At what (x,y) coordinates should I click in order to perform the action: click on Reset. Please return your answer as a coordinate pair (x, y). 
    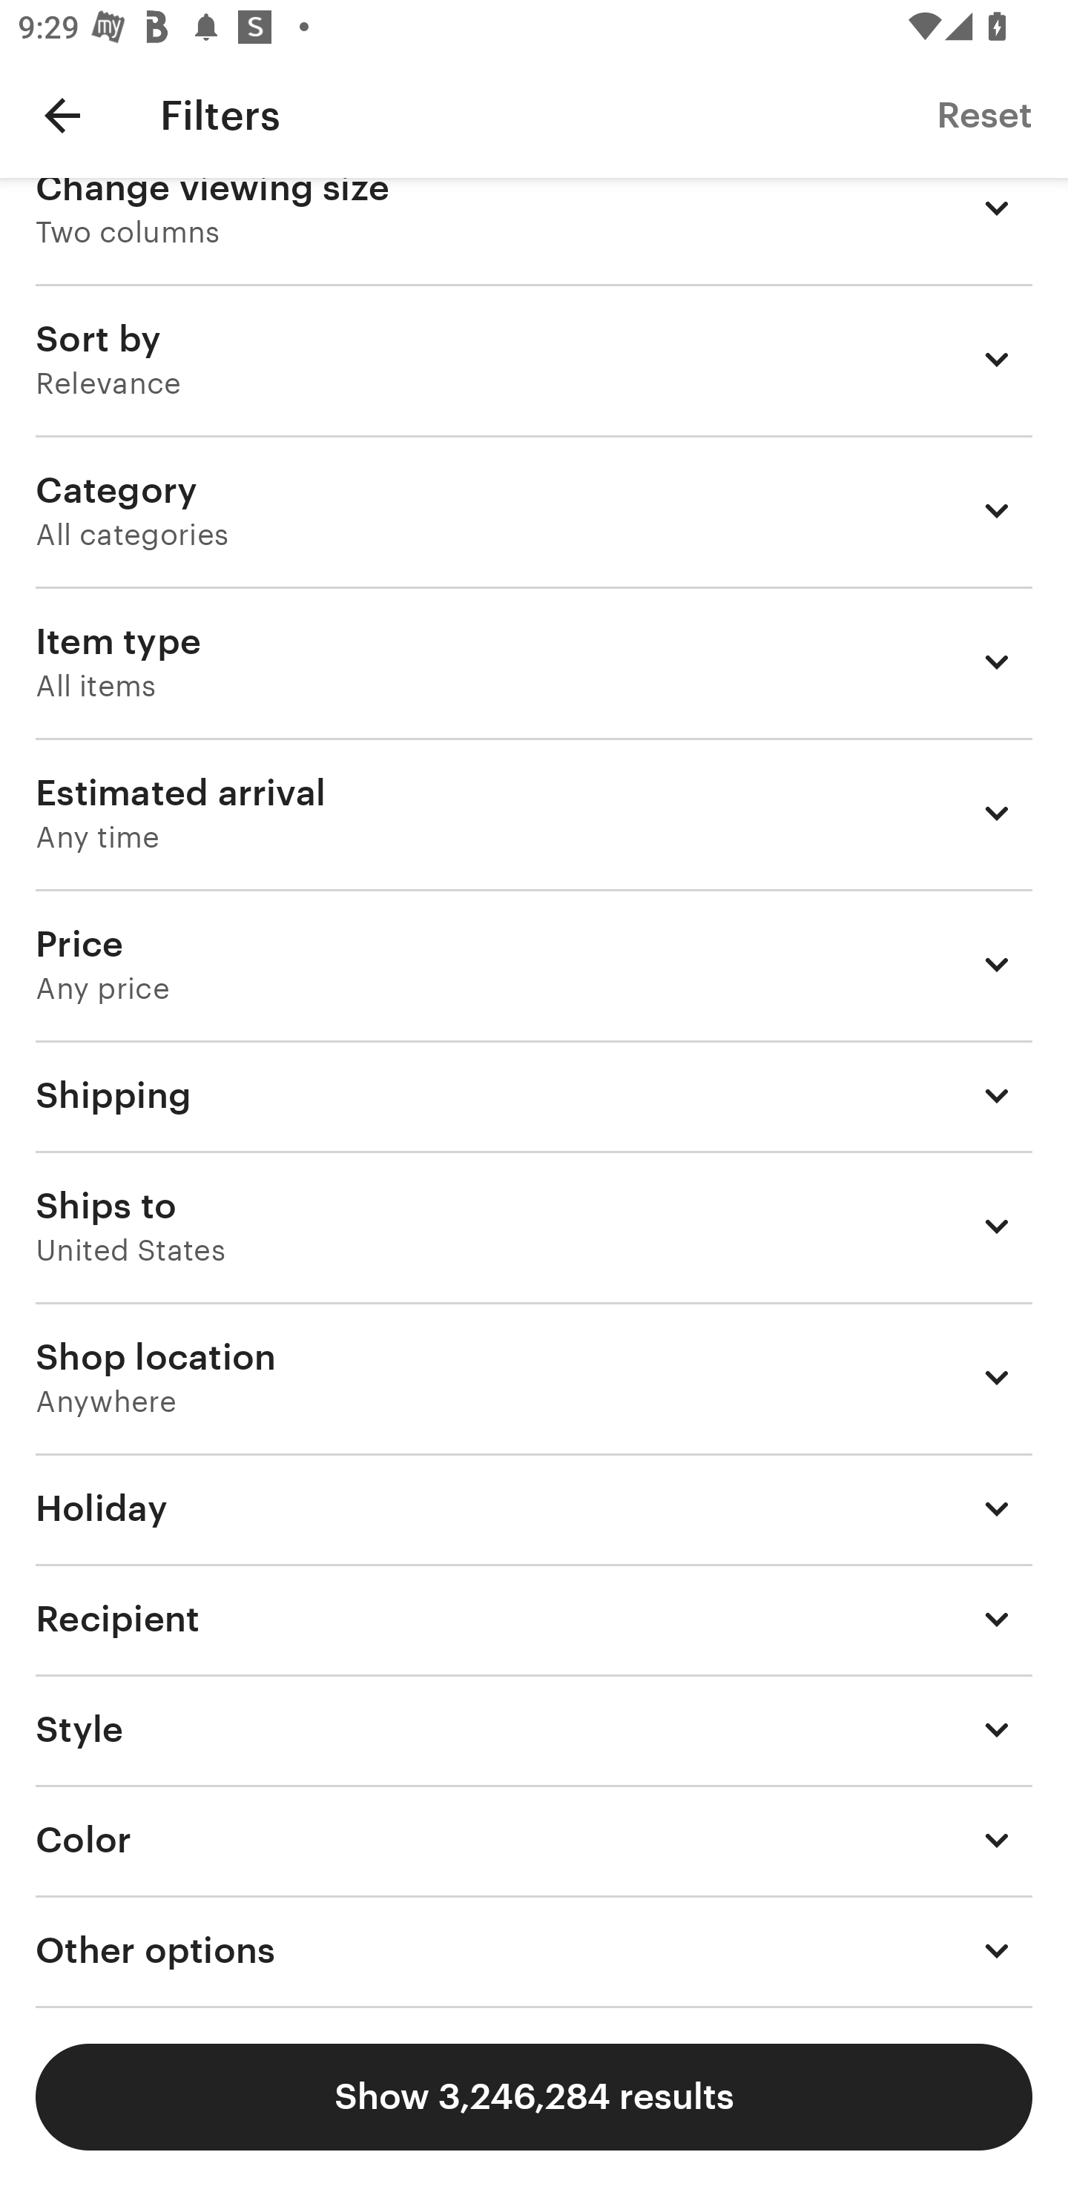
    Looking at the image, I should click on (983, 114).